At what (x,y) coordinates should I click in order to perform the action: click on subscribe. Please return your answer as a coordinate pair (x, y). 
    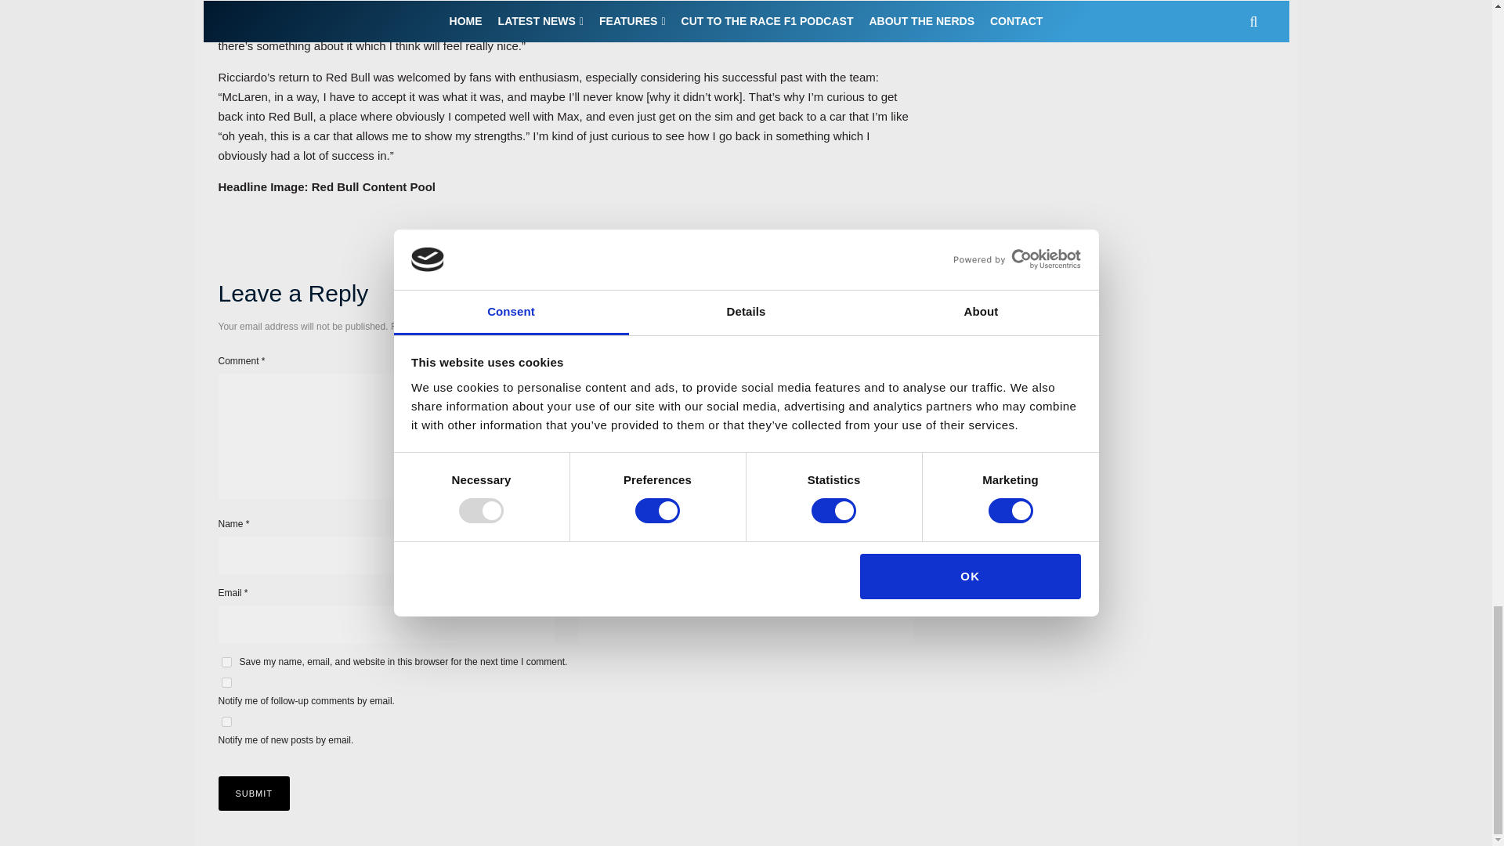
    Looking at the image, I should click on (226, 683).